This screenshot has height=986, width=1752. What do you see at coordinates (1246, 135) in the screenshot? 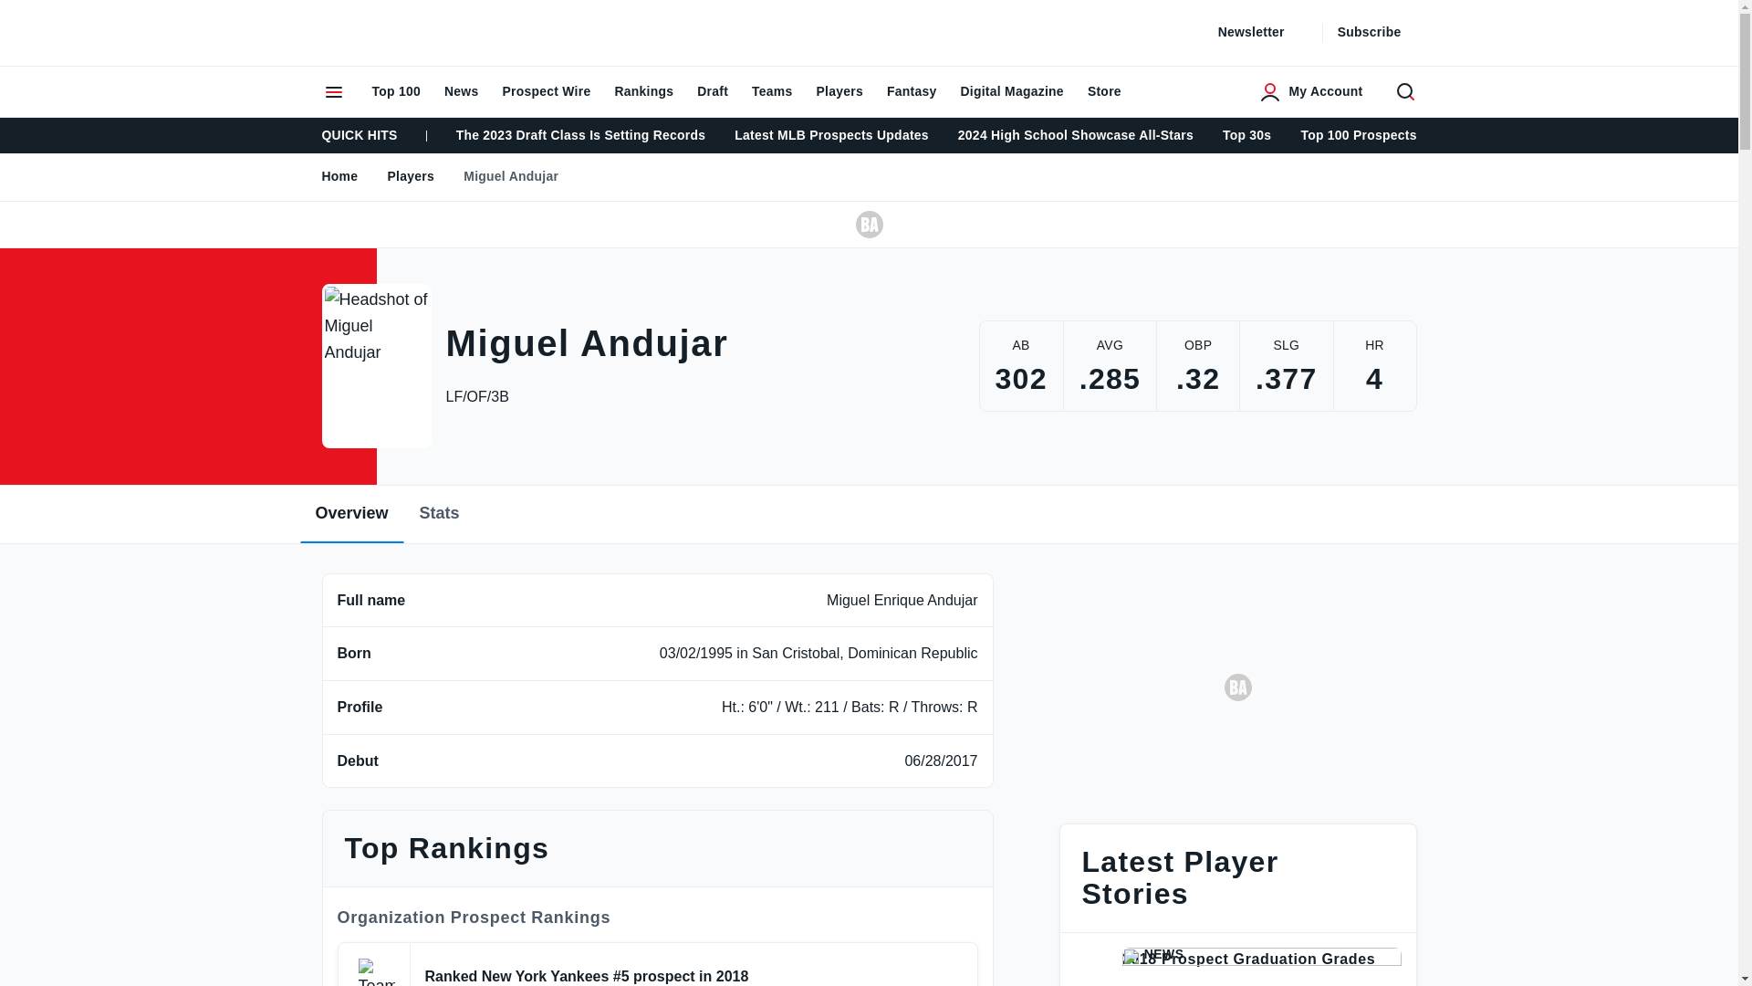
I see `Top 30s` at bounding box center [1246, 135].